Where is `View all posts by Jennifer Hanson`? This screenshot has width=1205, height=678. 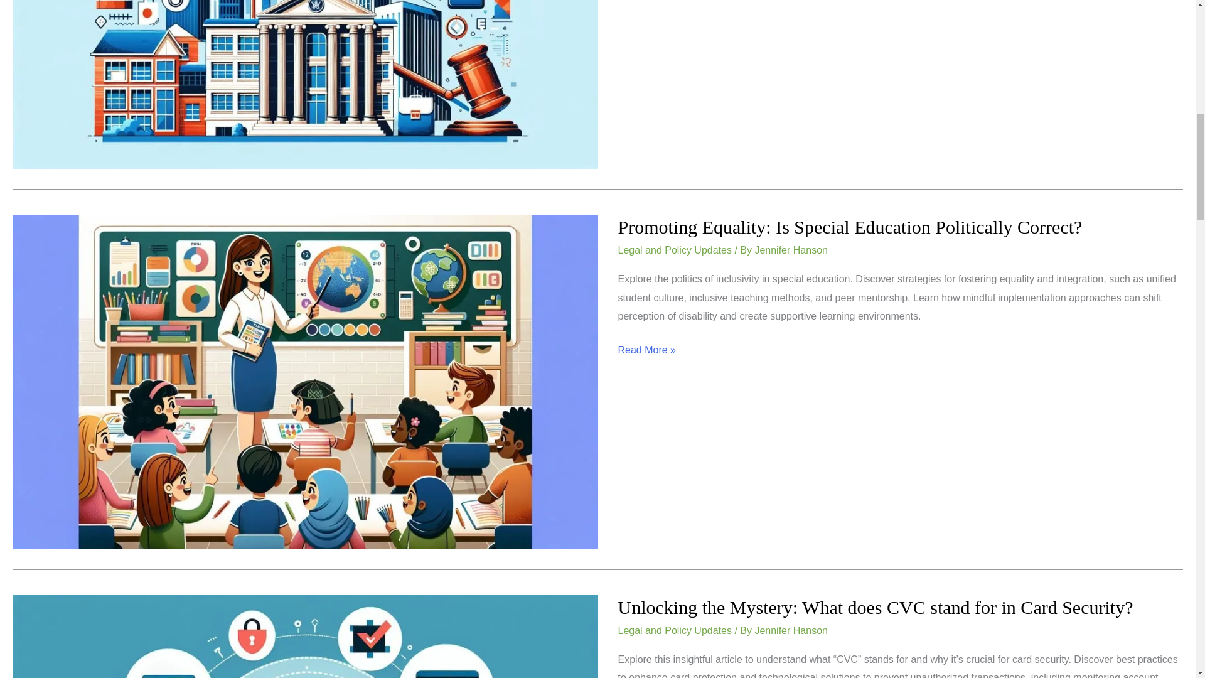 View all posts by Jennifer Hanson is located at coordinates (791, 630).